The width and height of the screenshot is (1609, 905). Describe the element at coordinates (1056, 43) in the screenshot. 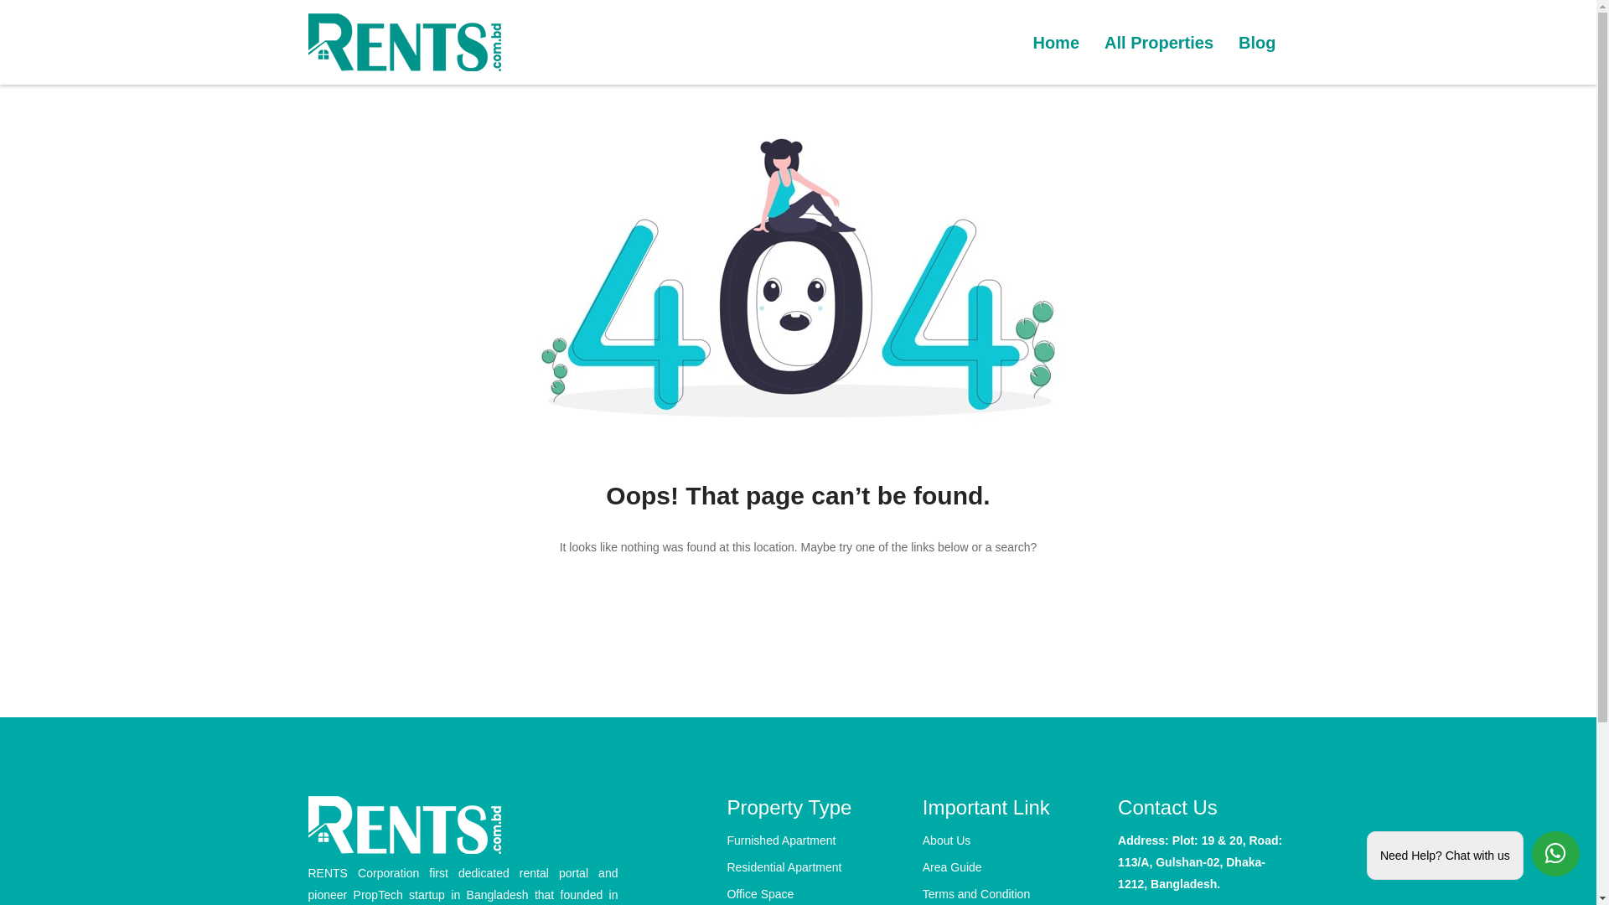

I see `Home` at that location.